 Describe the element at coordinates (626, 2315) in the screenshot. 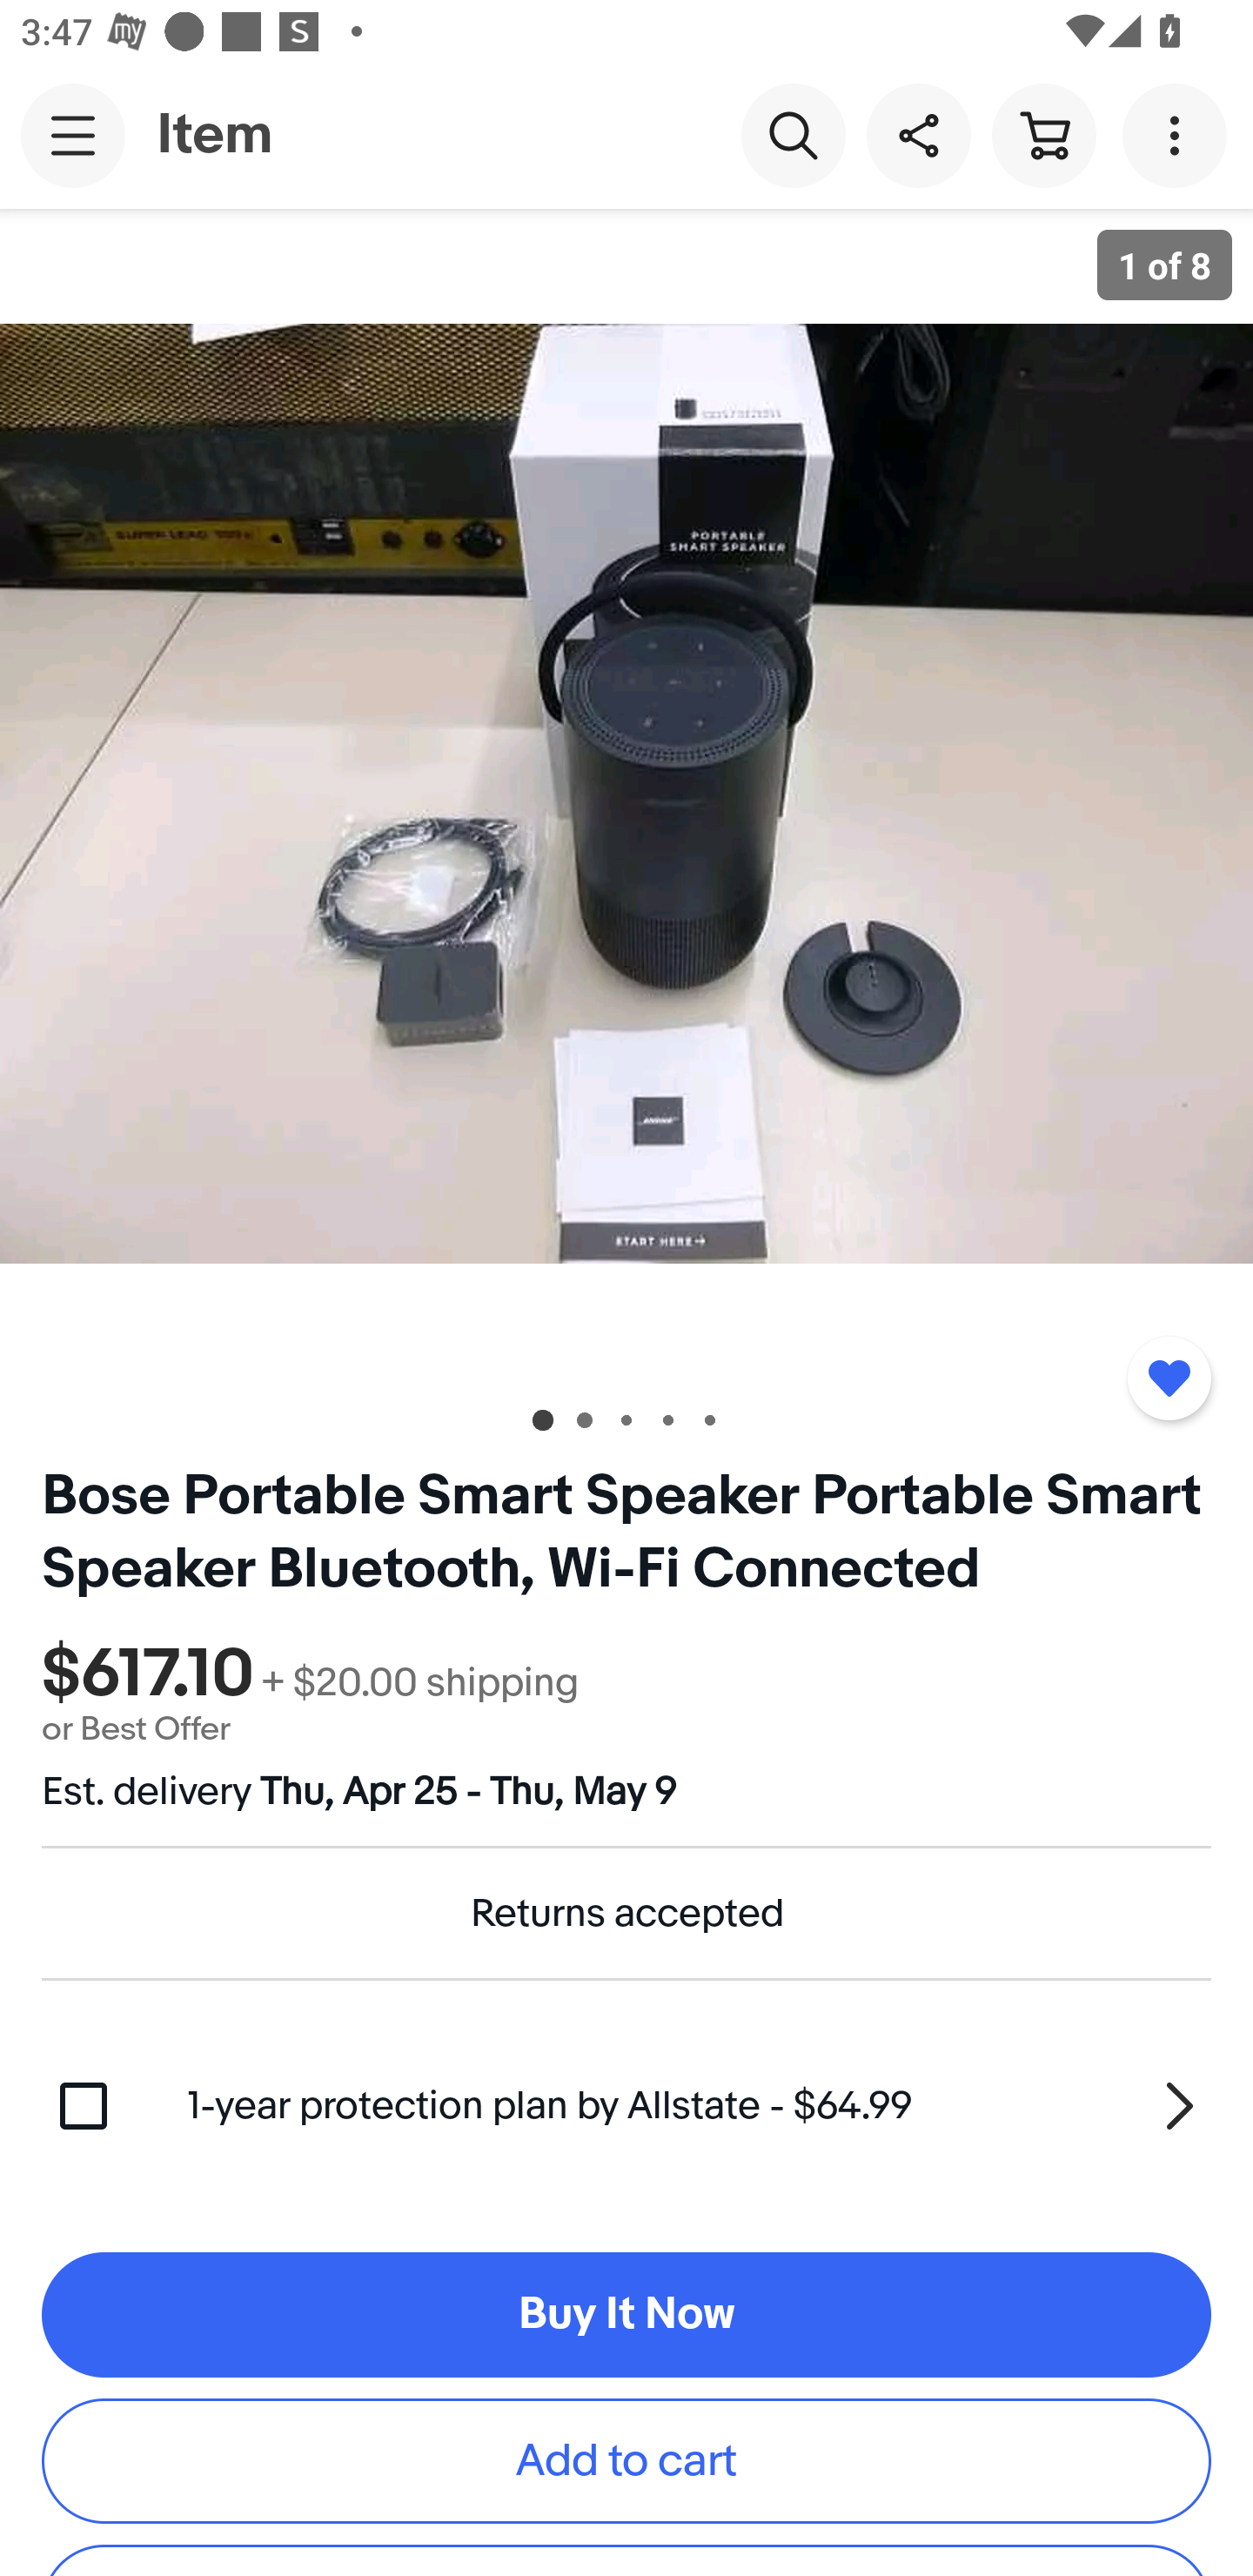

I see `Buy It Now` at that location.